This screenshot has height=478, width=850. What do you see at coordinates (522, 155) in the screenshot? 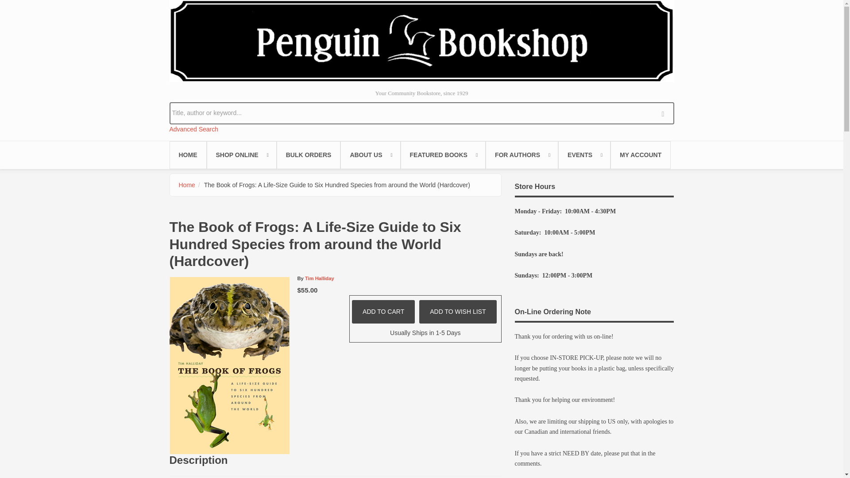
I see `FOR AUTHORS` at bounding box center [522, 155].